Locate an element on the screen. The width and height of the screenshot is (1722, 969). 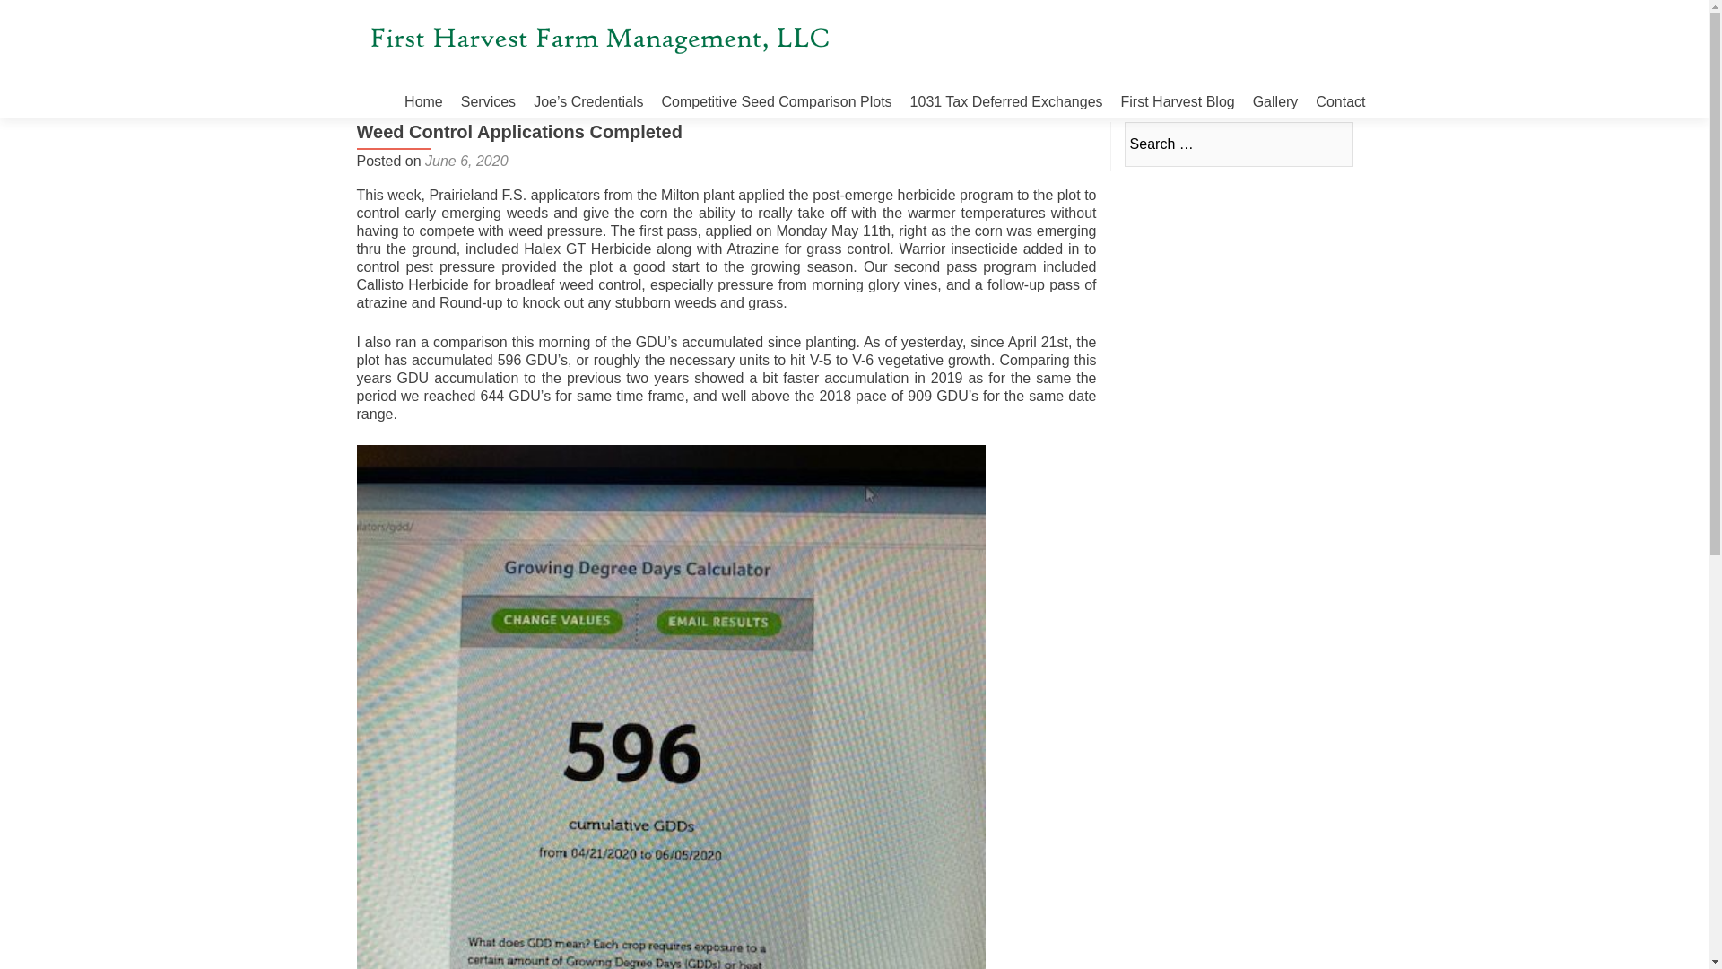
Services is located at coordinates (488, 101).